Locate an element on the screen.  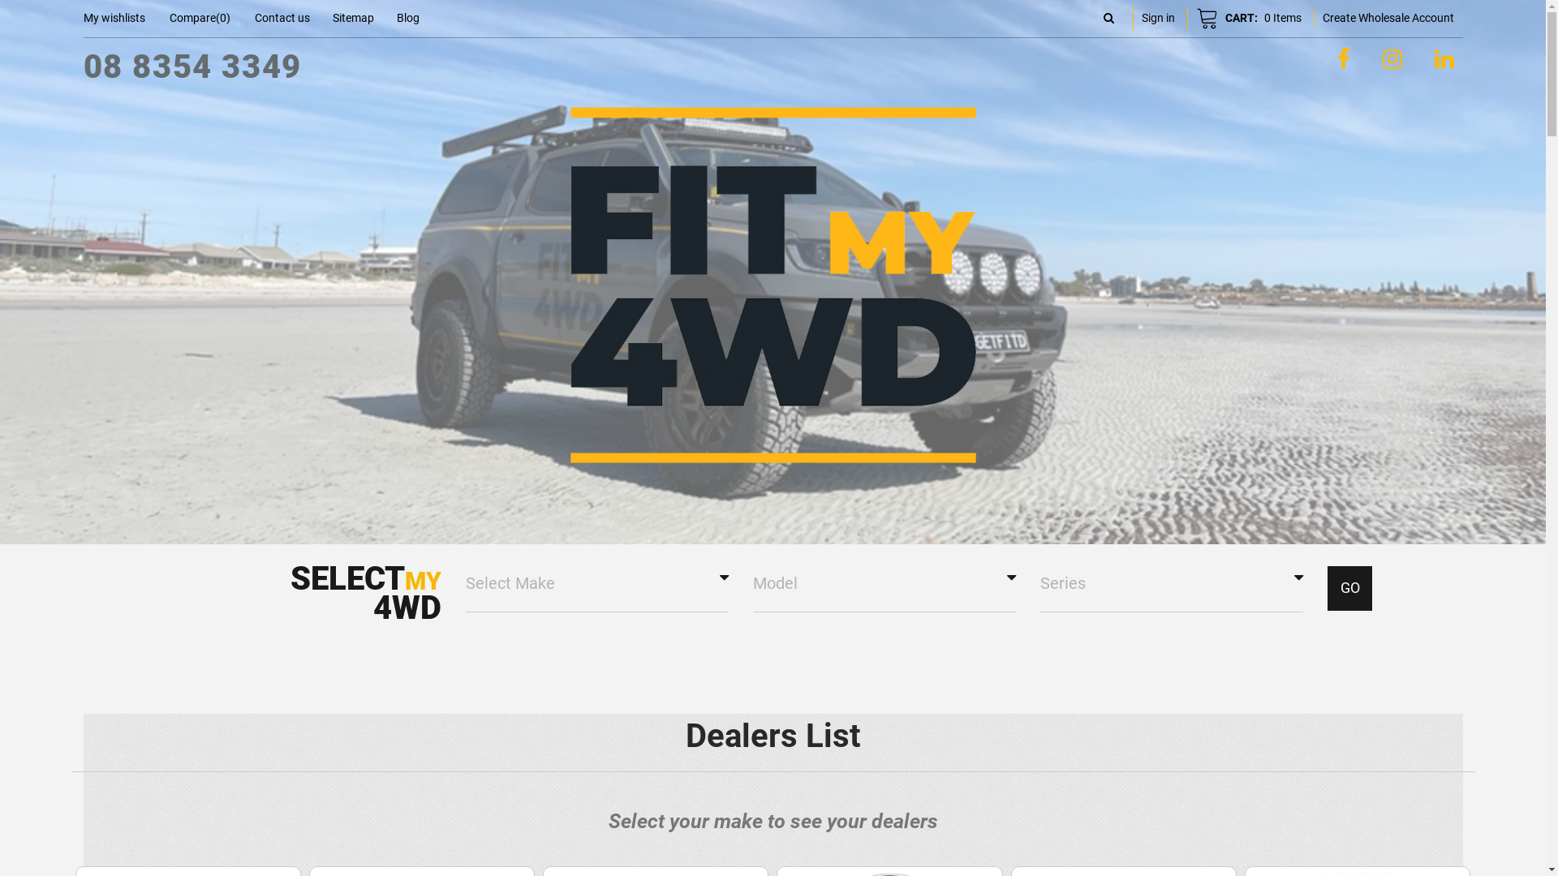
Go is located at coordinates (1350, 589).